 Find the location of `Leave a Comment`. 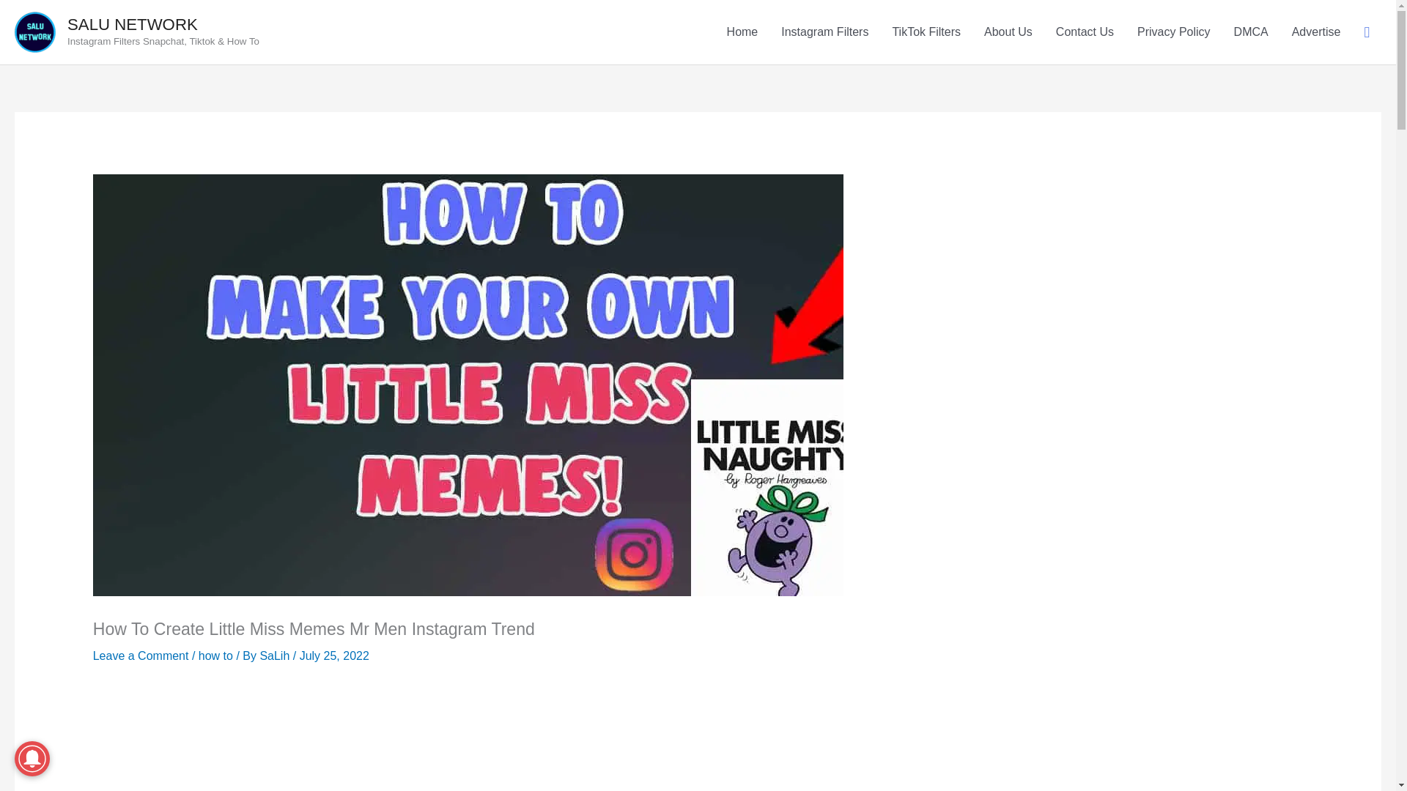

Leave a Comment is located at coordinates (141, 655).